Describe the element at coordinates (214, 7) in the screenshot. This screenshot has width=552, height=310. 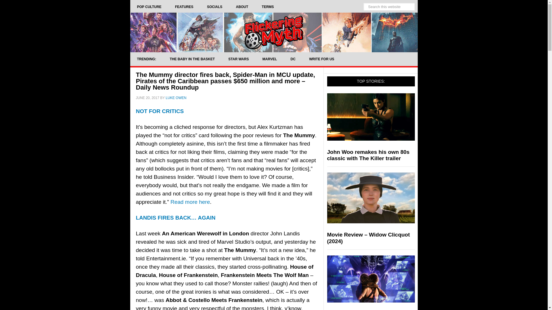
I see `Flickering Myth Social Media` at that location.